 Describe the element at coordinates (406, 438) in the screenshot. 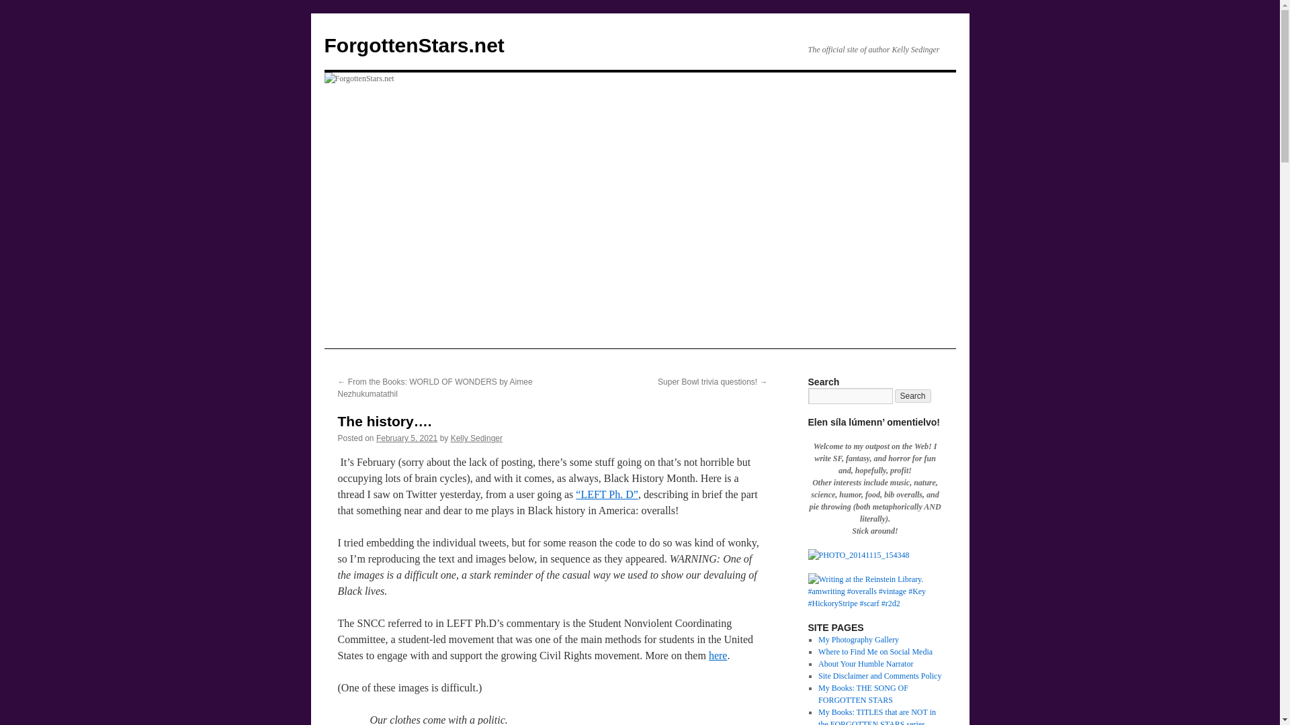

I see `12:57 am` at that location.